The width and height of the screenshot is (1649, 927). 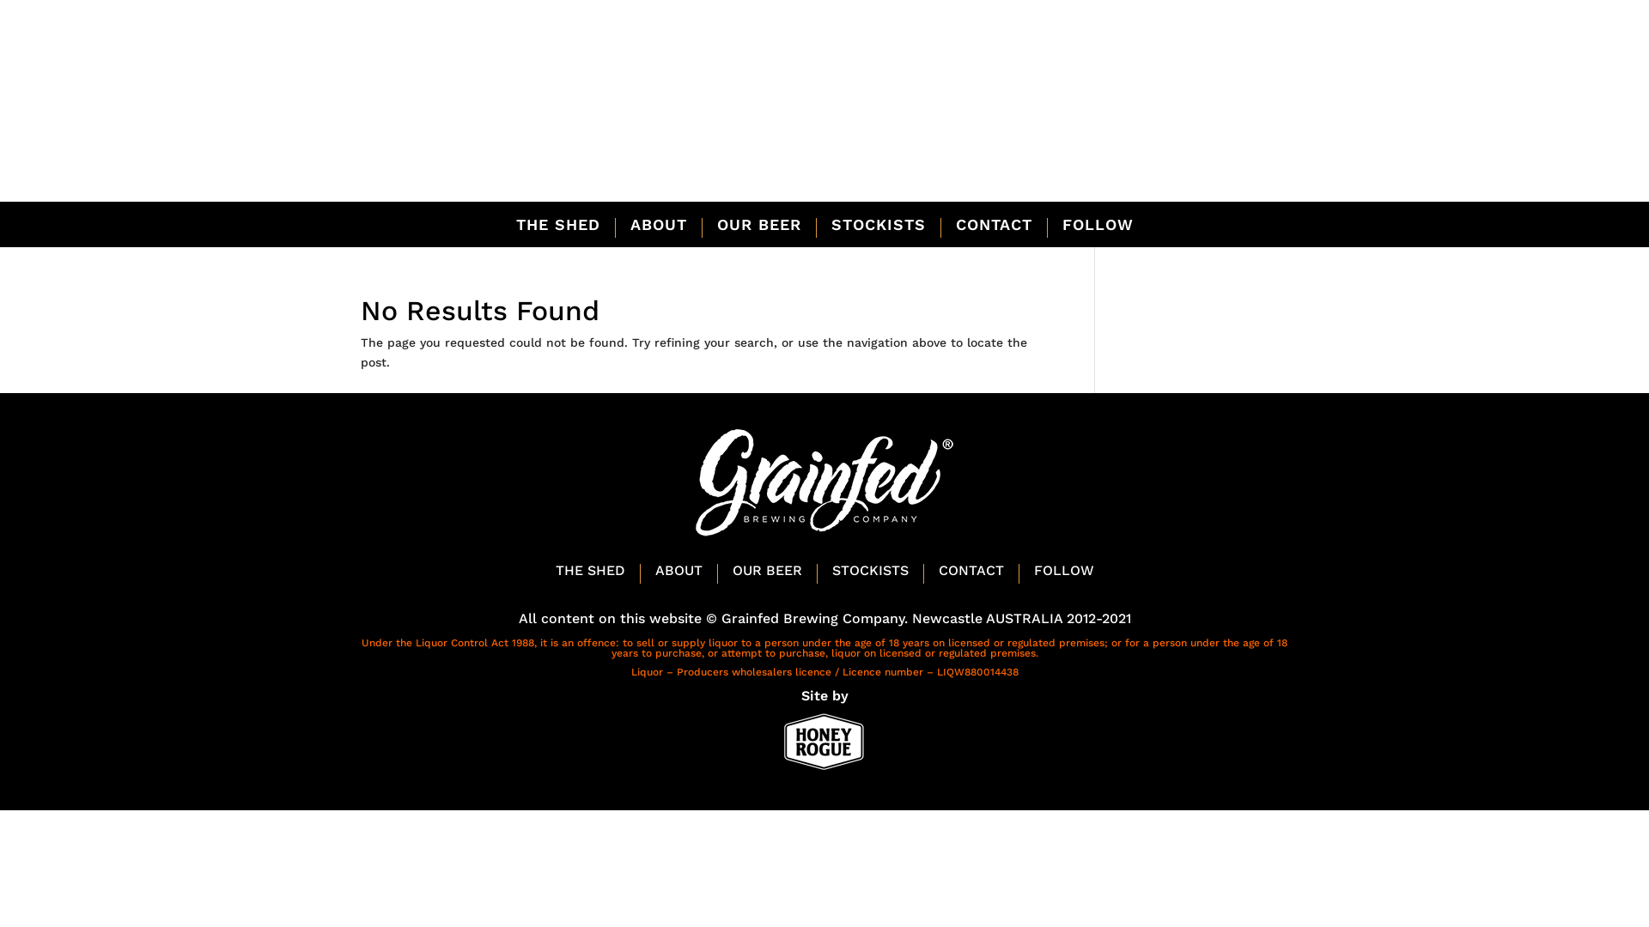 What do you see at coordinates (1064, 573) in the screenshot?
I see `FOLLOW` at bounding box center [1064, 573].